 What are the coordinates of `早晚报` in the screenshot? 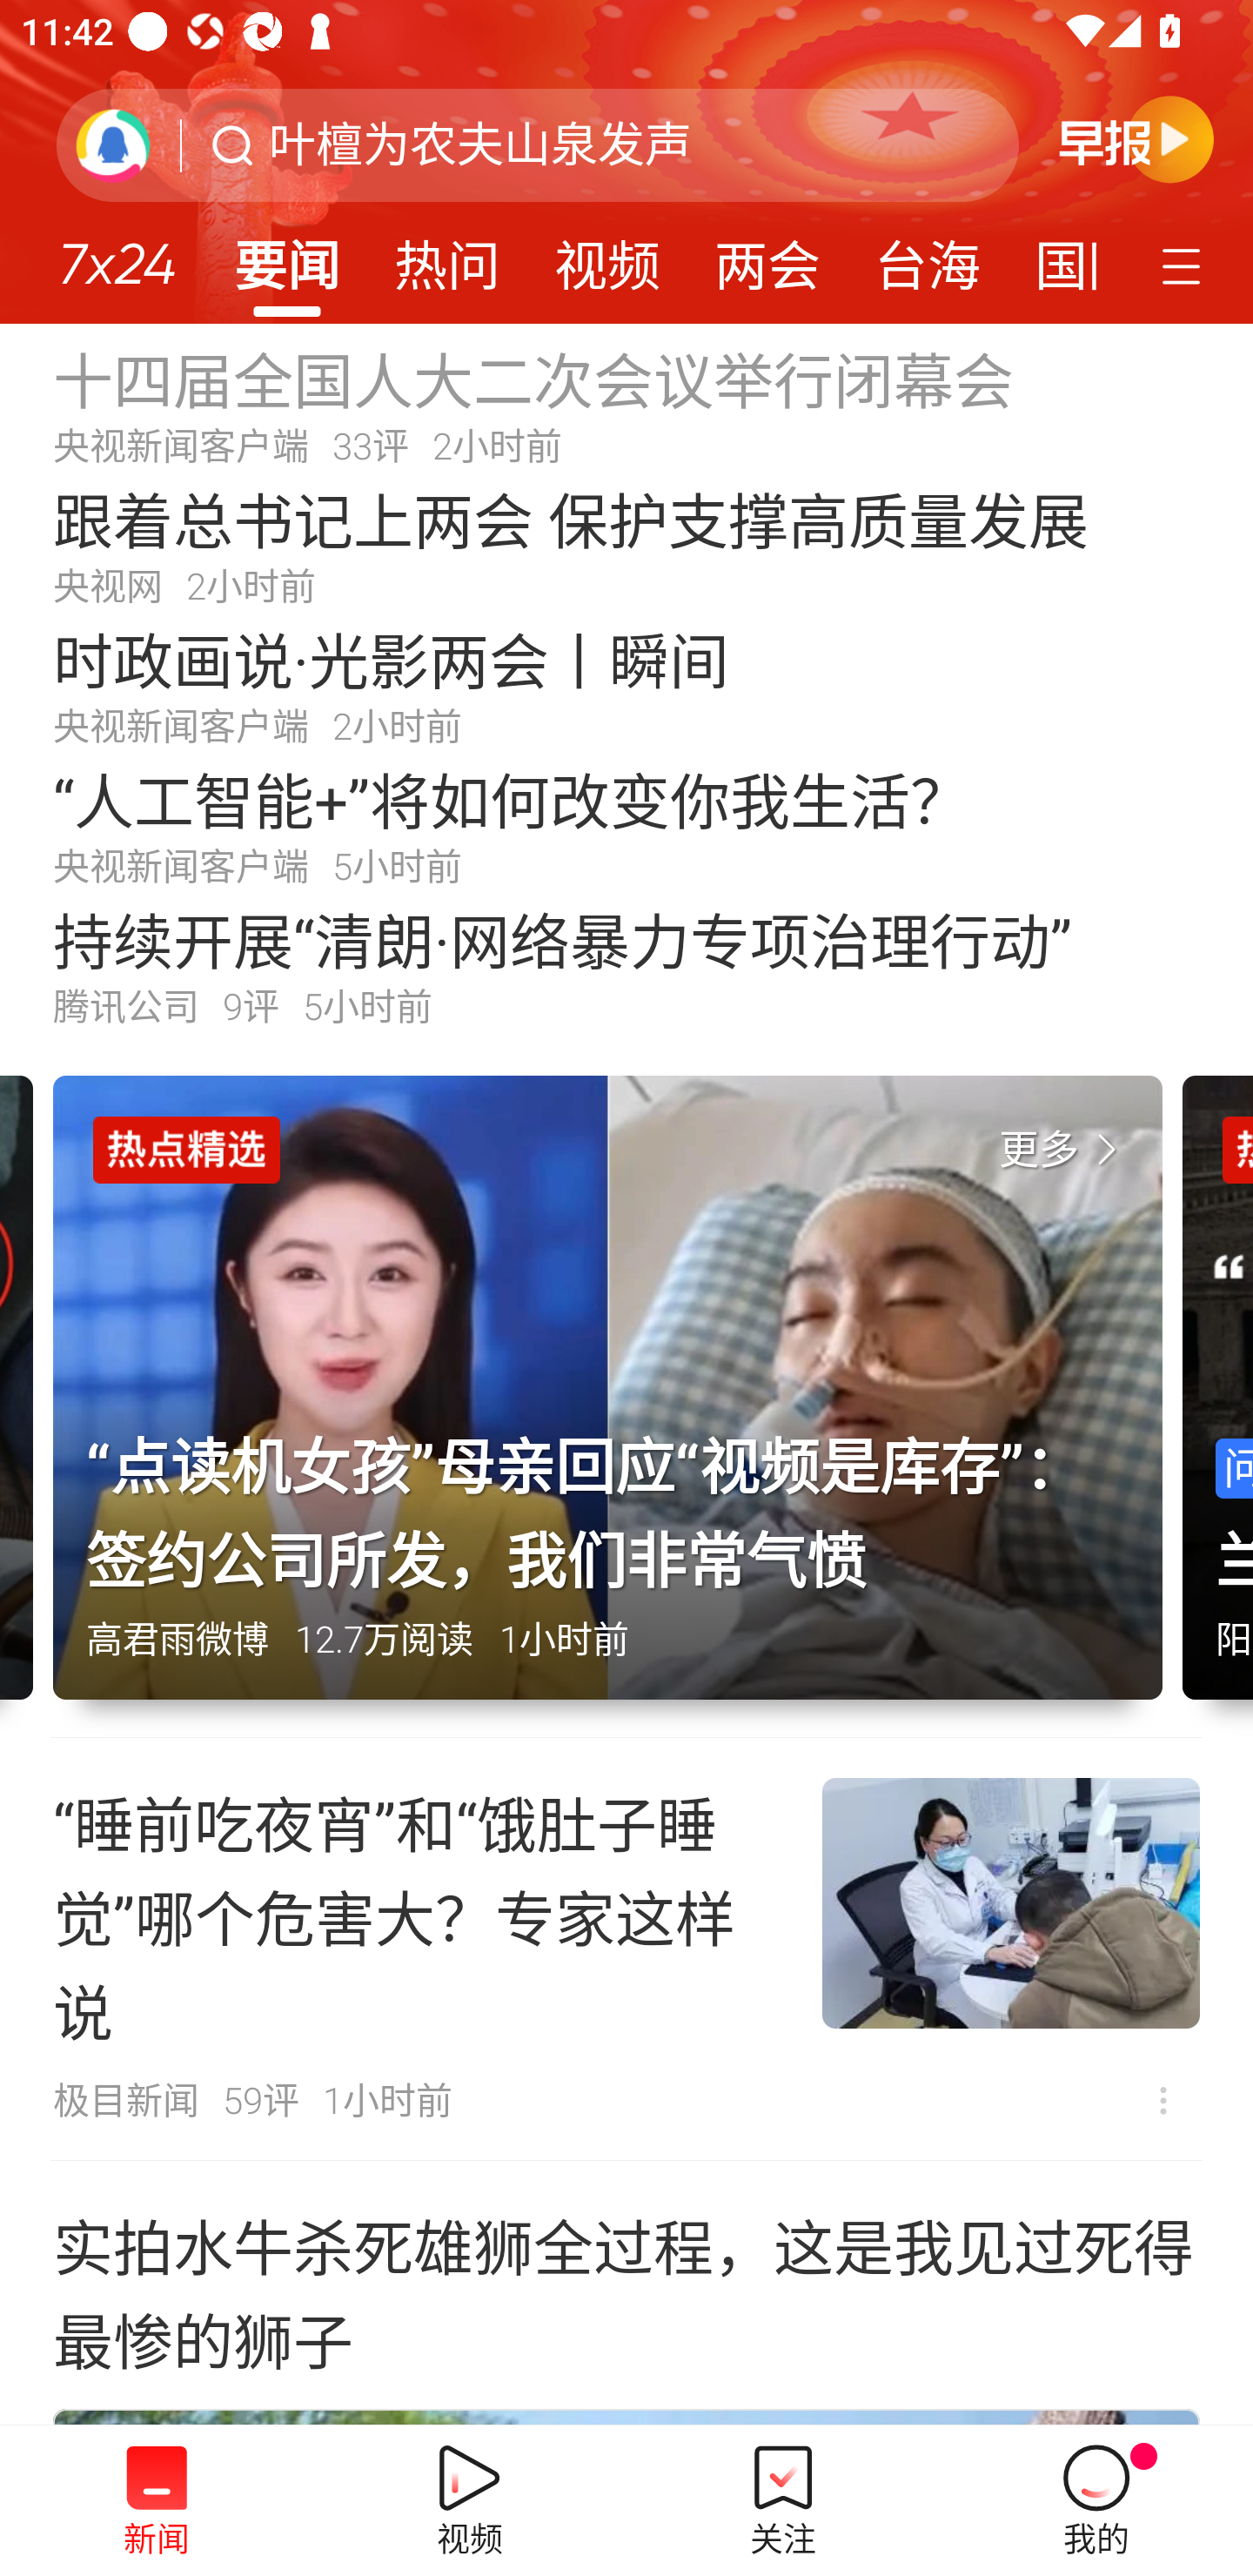 It's located at (1136, 138).